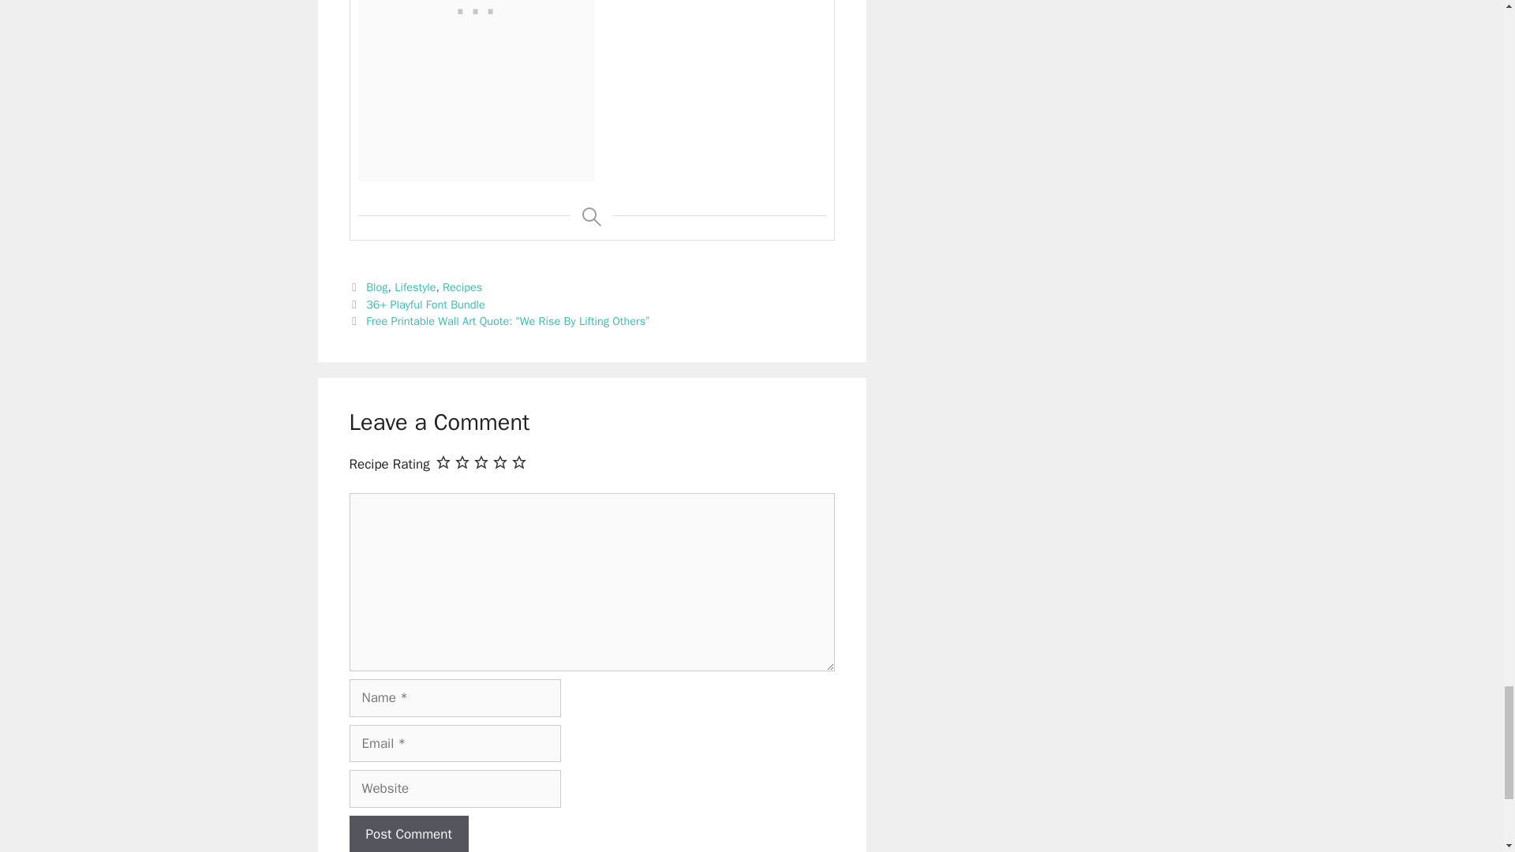  What do you see at coordinates (462, 287) in the screenshot?
I see `Recipes` at bounding box center [462, 287].